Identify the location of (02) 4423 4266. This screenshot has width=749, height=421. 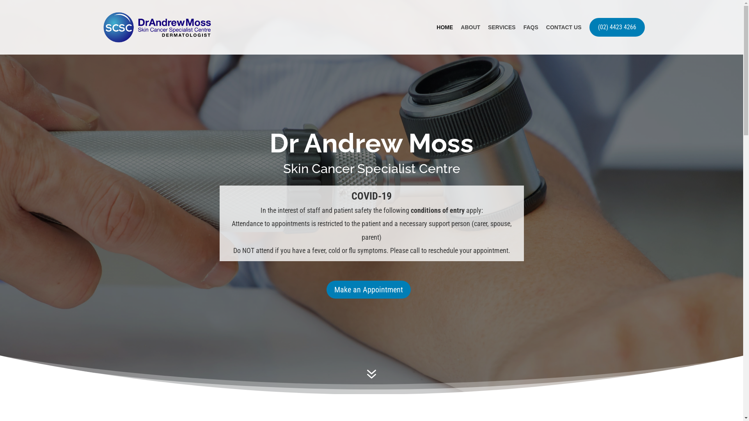
(617, 27).